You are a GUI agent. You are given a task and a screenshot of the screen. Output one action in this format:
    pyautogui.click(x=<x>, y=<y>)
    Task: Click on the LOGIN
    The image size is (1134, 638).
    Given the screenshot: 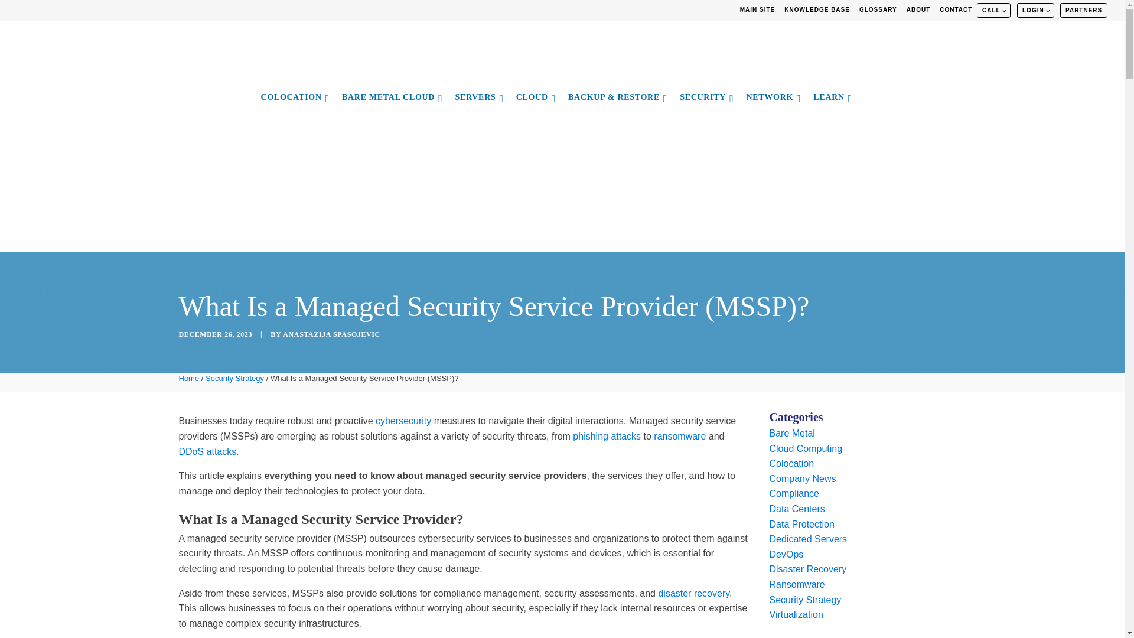 What is the action you would take?
    pyautogui.click(x=1035, y=11)
    